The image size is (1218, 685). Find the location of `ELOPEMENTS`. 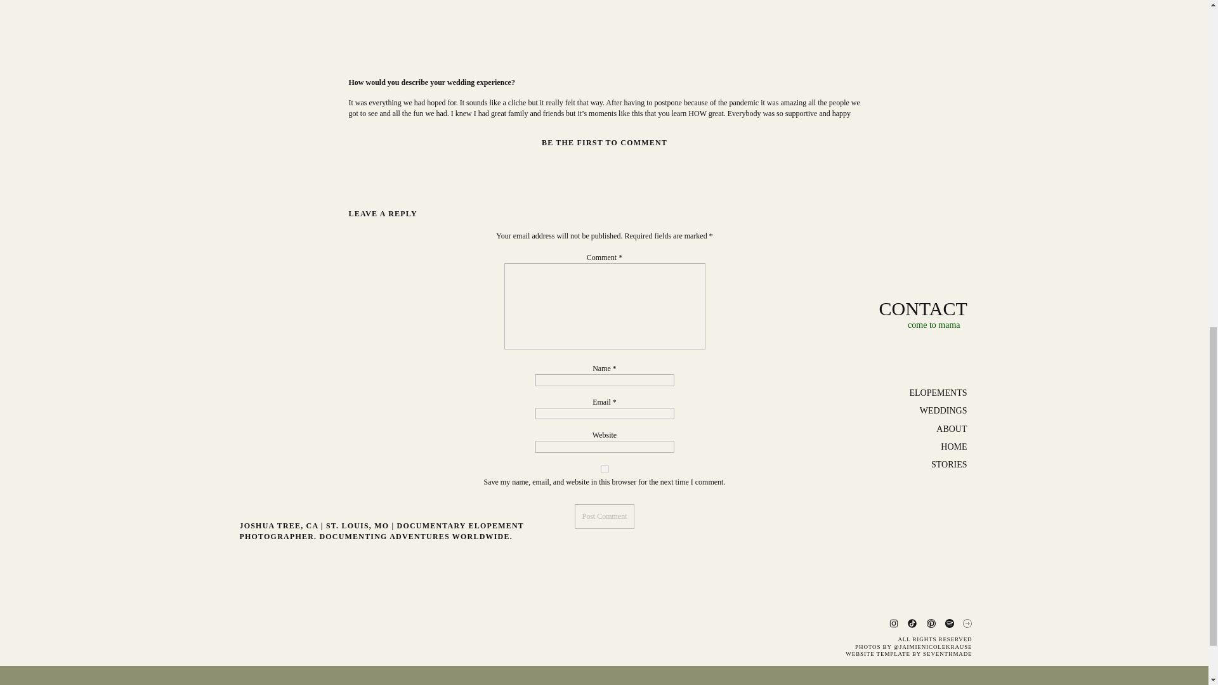

ELOPEMENTS is located at coordinates (919, 393).